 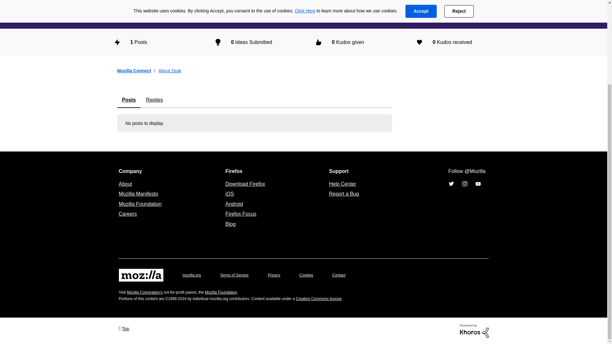 I want to click on Android, so click(x=234, y=204).